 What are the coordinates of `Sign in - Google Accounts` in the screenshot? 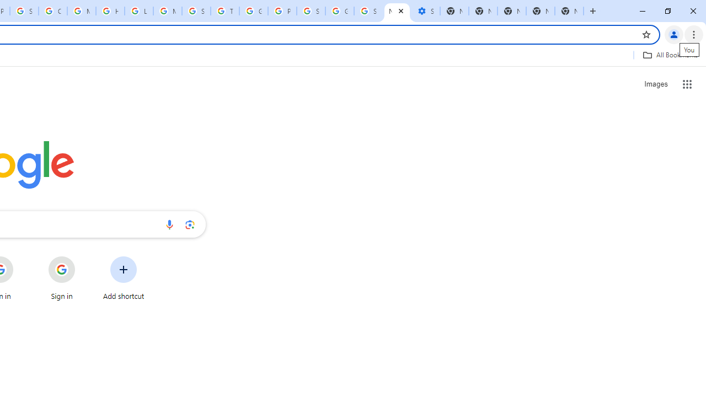 It's located at (24, 11).